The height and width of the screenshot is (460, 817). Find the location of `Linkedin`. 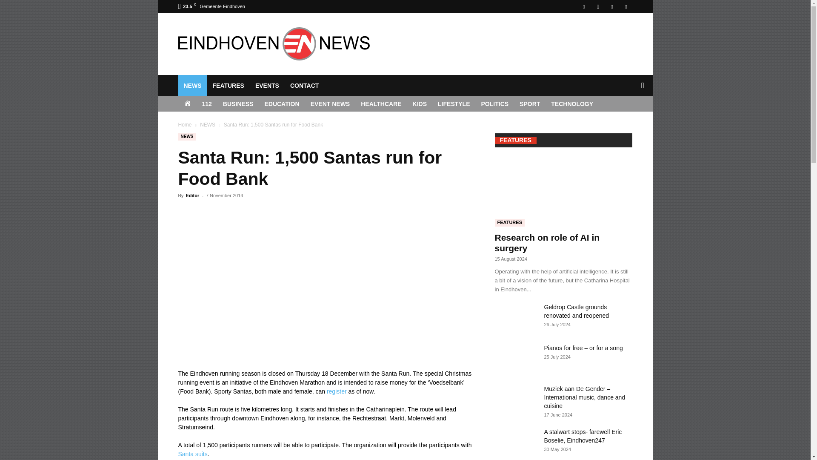

Linkedin is located at coordinates (612, 6).